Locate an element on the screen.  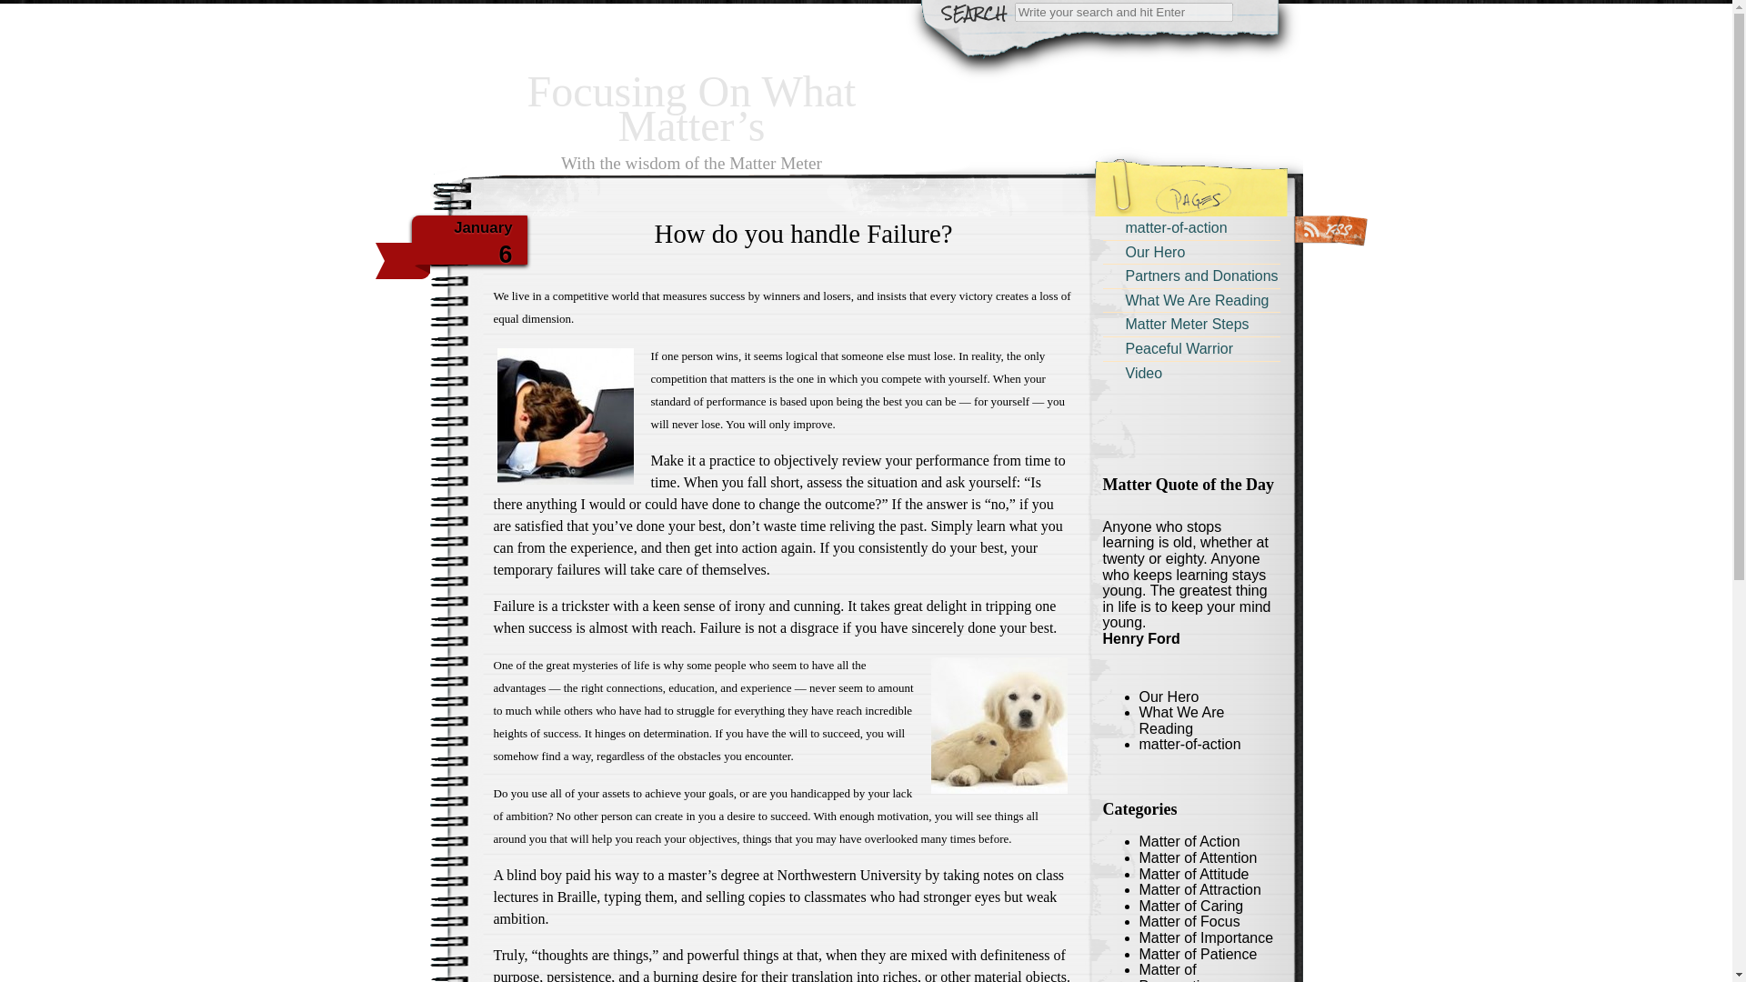
Matter of Caring is located at coordinates (1190, 906).